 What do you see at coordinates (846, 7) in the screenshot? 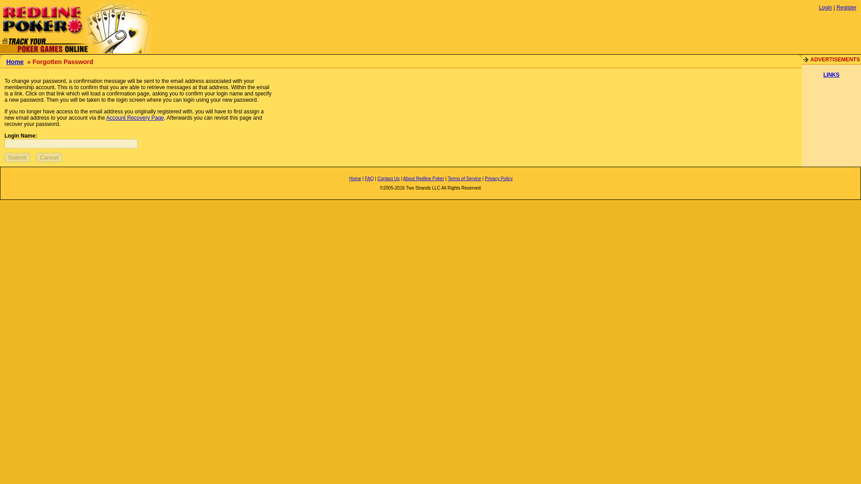
I see `Register` at bounding box center [846, 7].